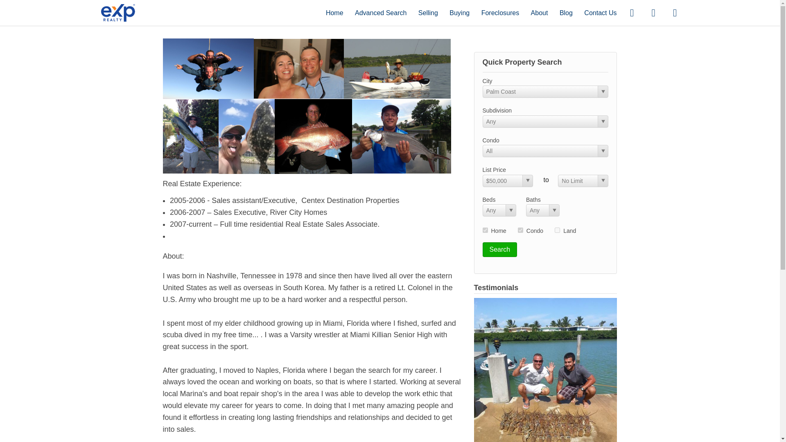 The height and width of the screenshot is (442, 786). I want to click on Contact Us, so click(600, 12).